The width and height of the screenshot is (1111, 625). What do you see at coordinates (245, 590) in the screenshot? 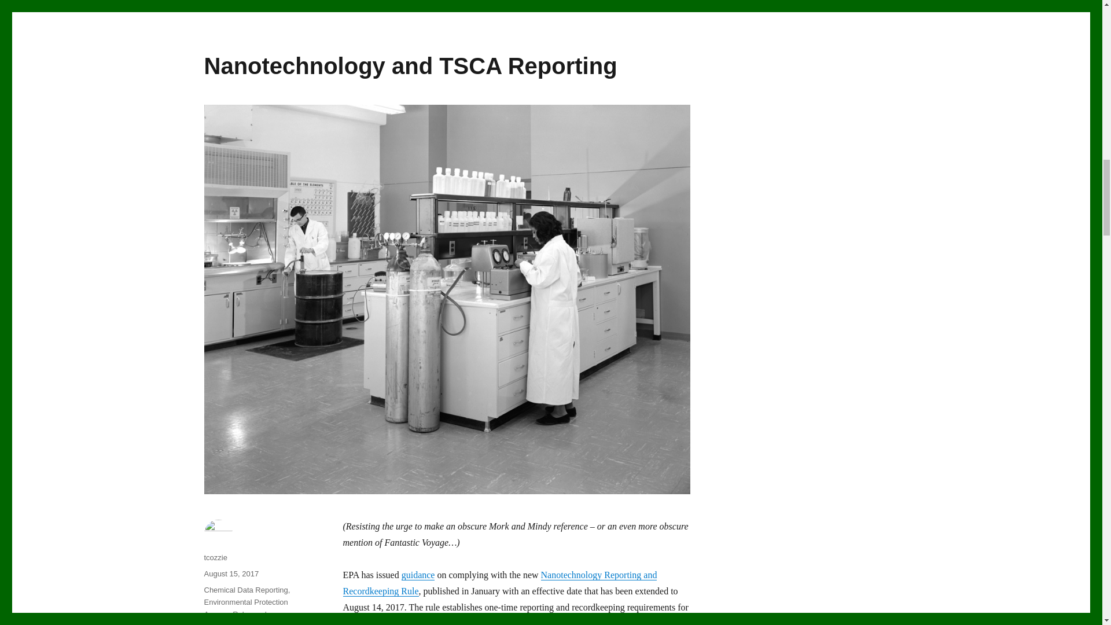
I see `Chemical Data Reporting` at bounding box center [245, 590].